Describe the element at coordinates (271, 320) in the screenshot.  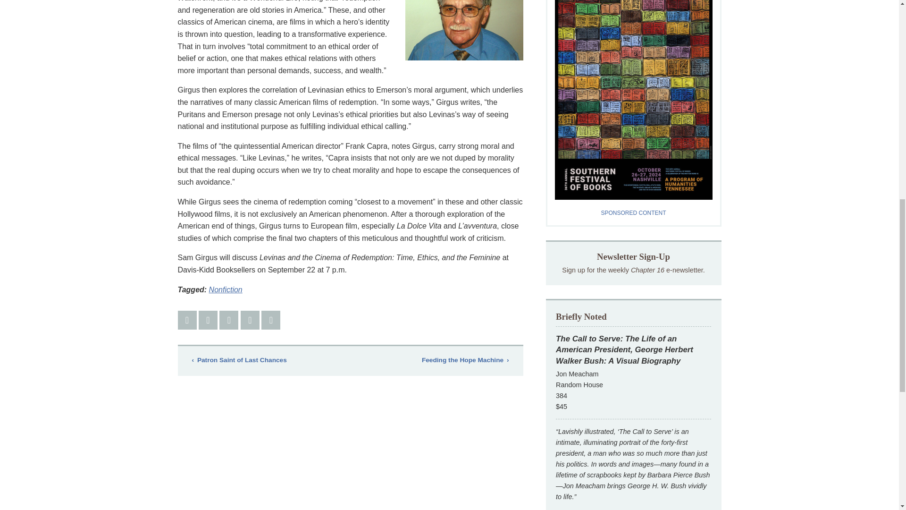
I see `Print` at that location.